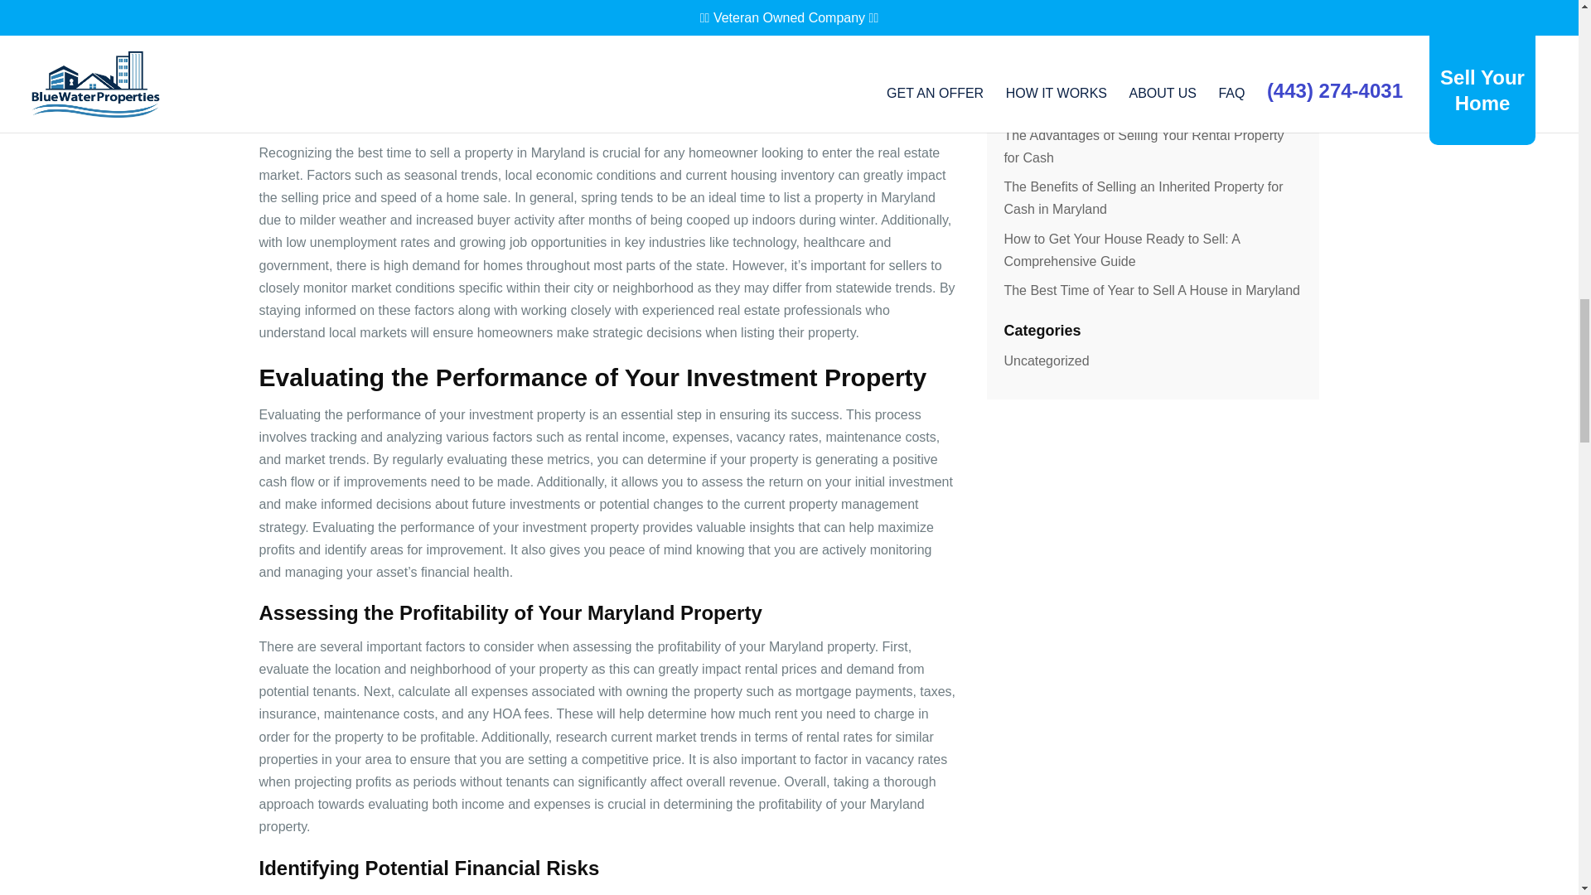  Describe the element at coordinates (1144, 146) in the screenshot. I see `The Advantages of Selling Your Rental Property for Cash` at that location.